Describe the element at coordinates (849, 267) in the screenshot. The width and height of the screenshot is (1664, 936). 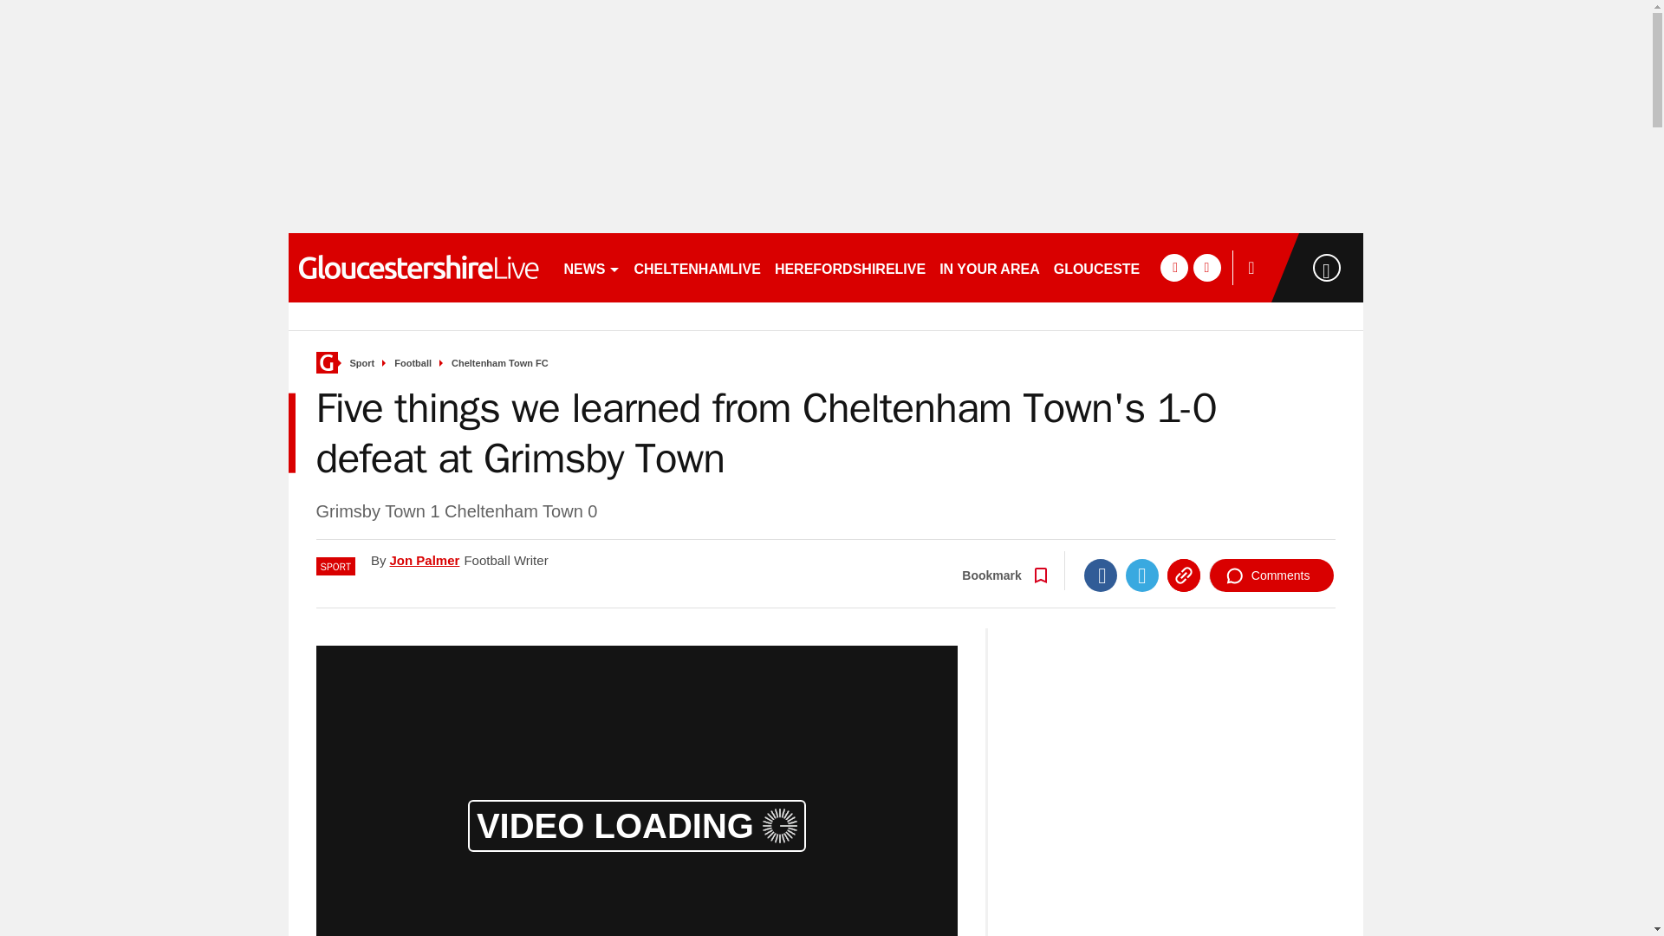
I see `HEREFORDSHIRELIVE` at that location.